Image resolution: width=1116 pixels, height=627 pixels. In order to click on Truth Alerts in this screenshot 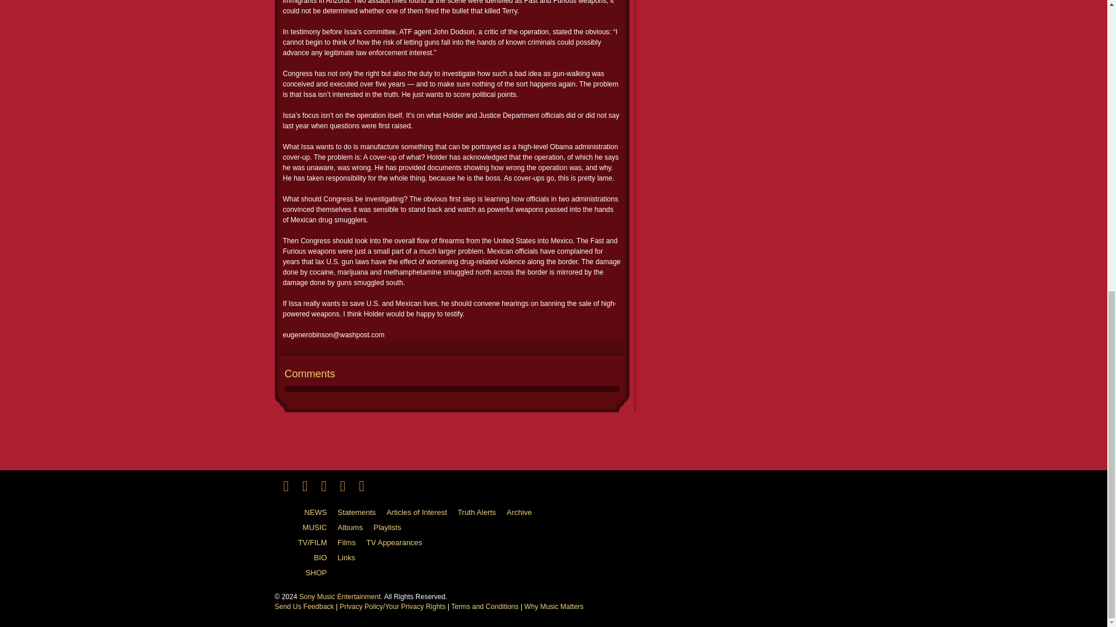, I will do `click(481, 513)`.